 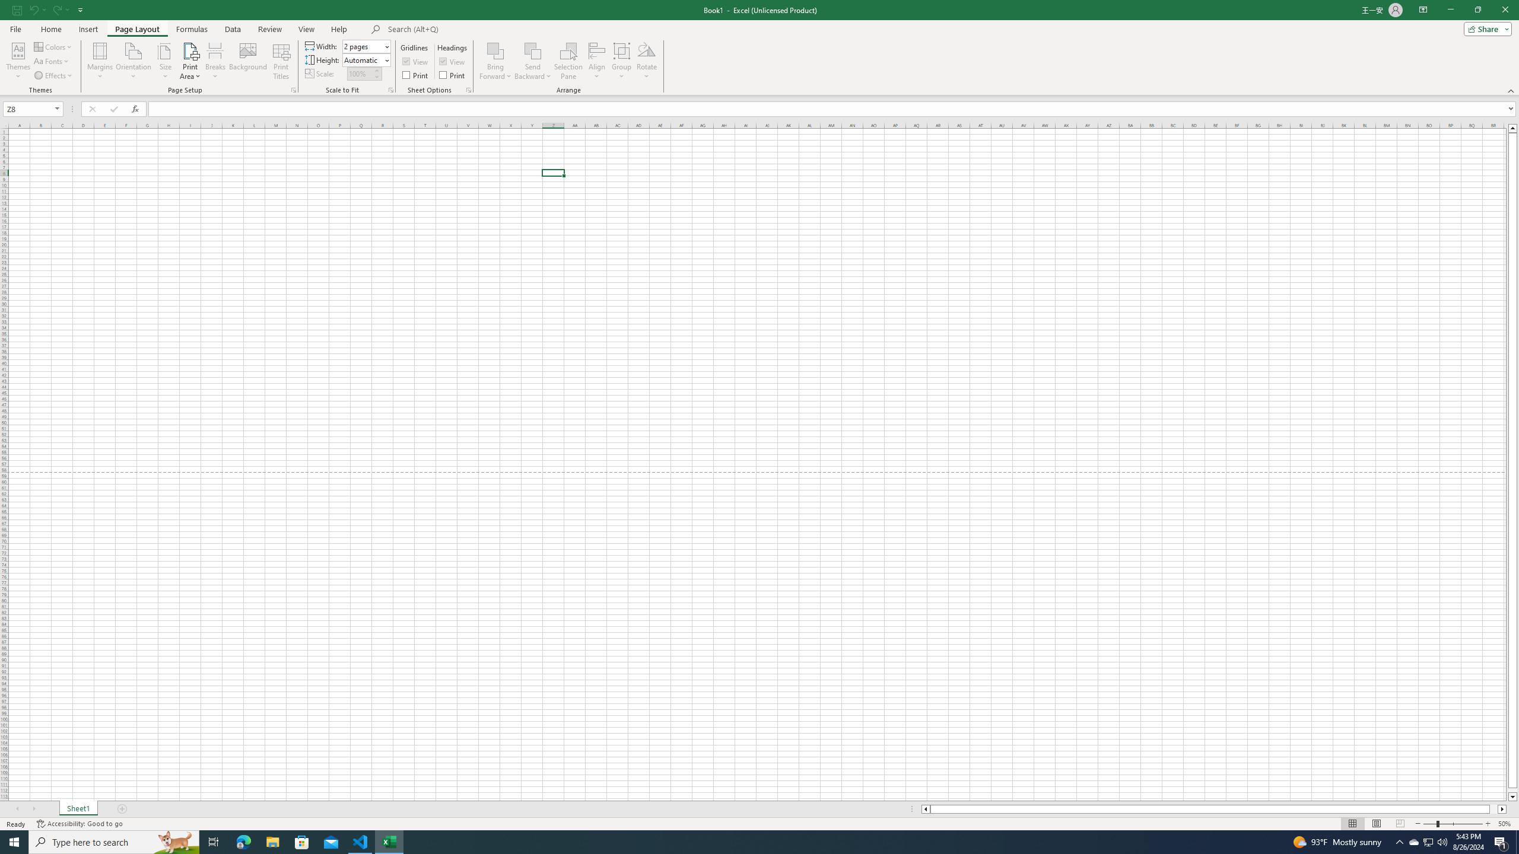 I want to click on Themes, so click(x=18, y=61).